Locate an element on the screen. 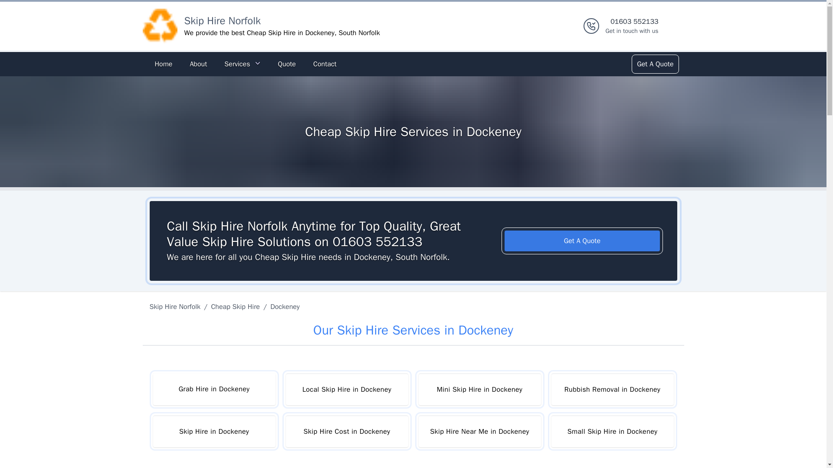 The height and width of the screenshot is (468, 833). Skip Hire Cost in Dockeney is located at coordinates (632, 26).